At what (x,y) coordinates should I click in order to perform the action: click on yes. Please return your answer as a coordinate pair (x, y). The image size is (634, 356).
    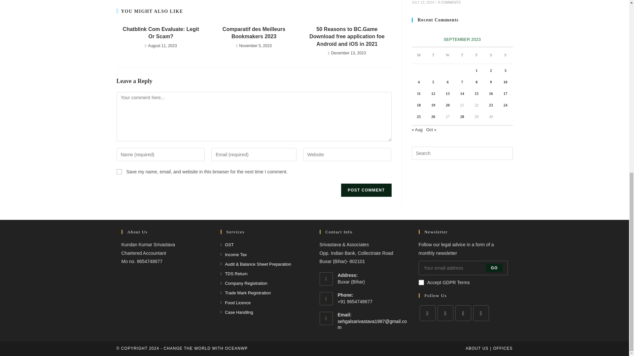
    Looking at the image, I should click on (119, 172).